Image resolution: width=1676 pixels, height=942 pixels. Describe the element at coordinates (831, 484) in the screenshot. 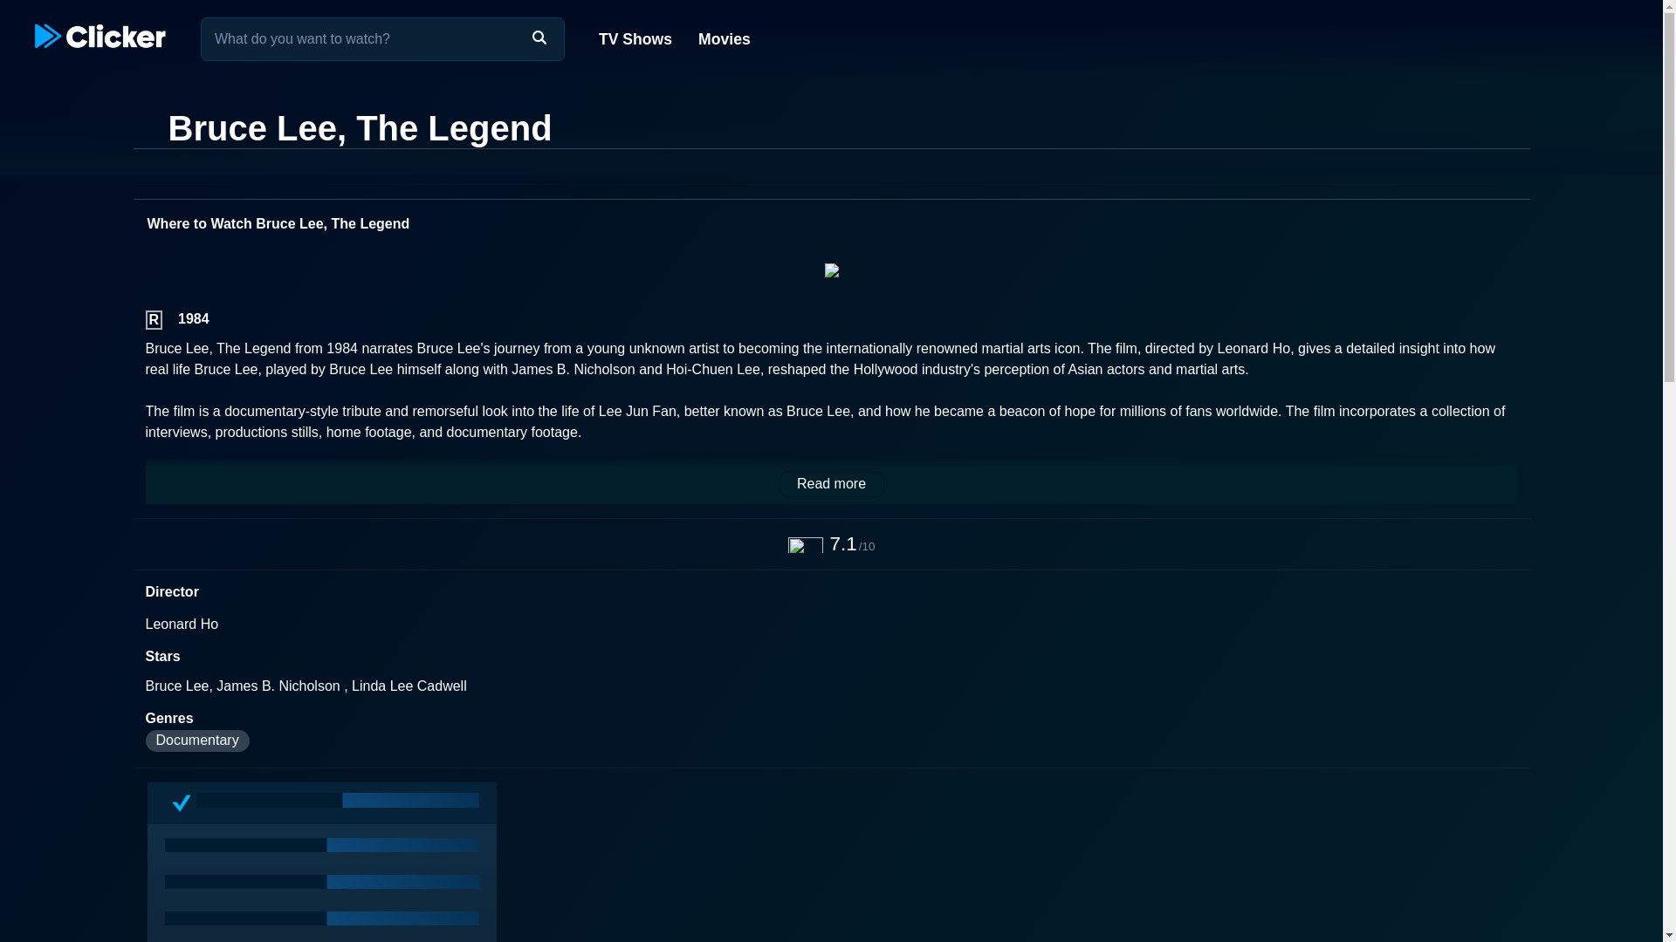

I see `Read more` at that location.